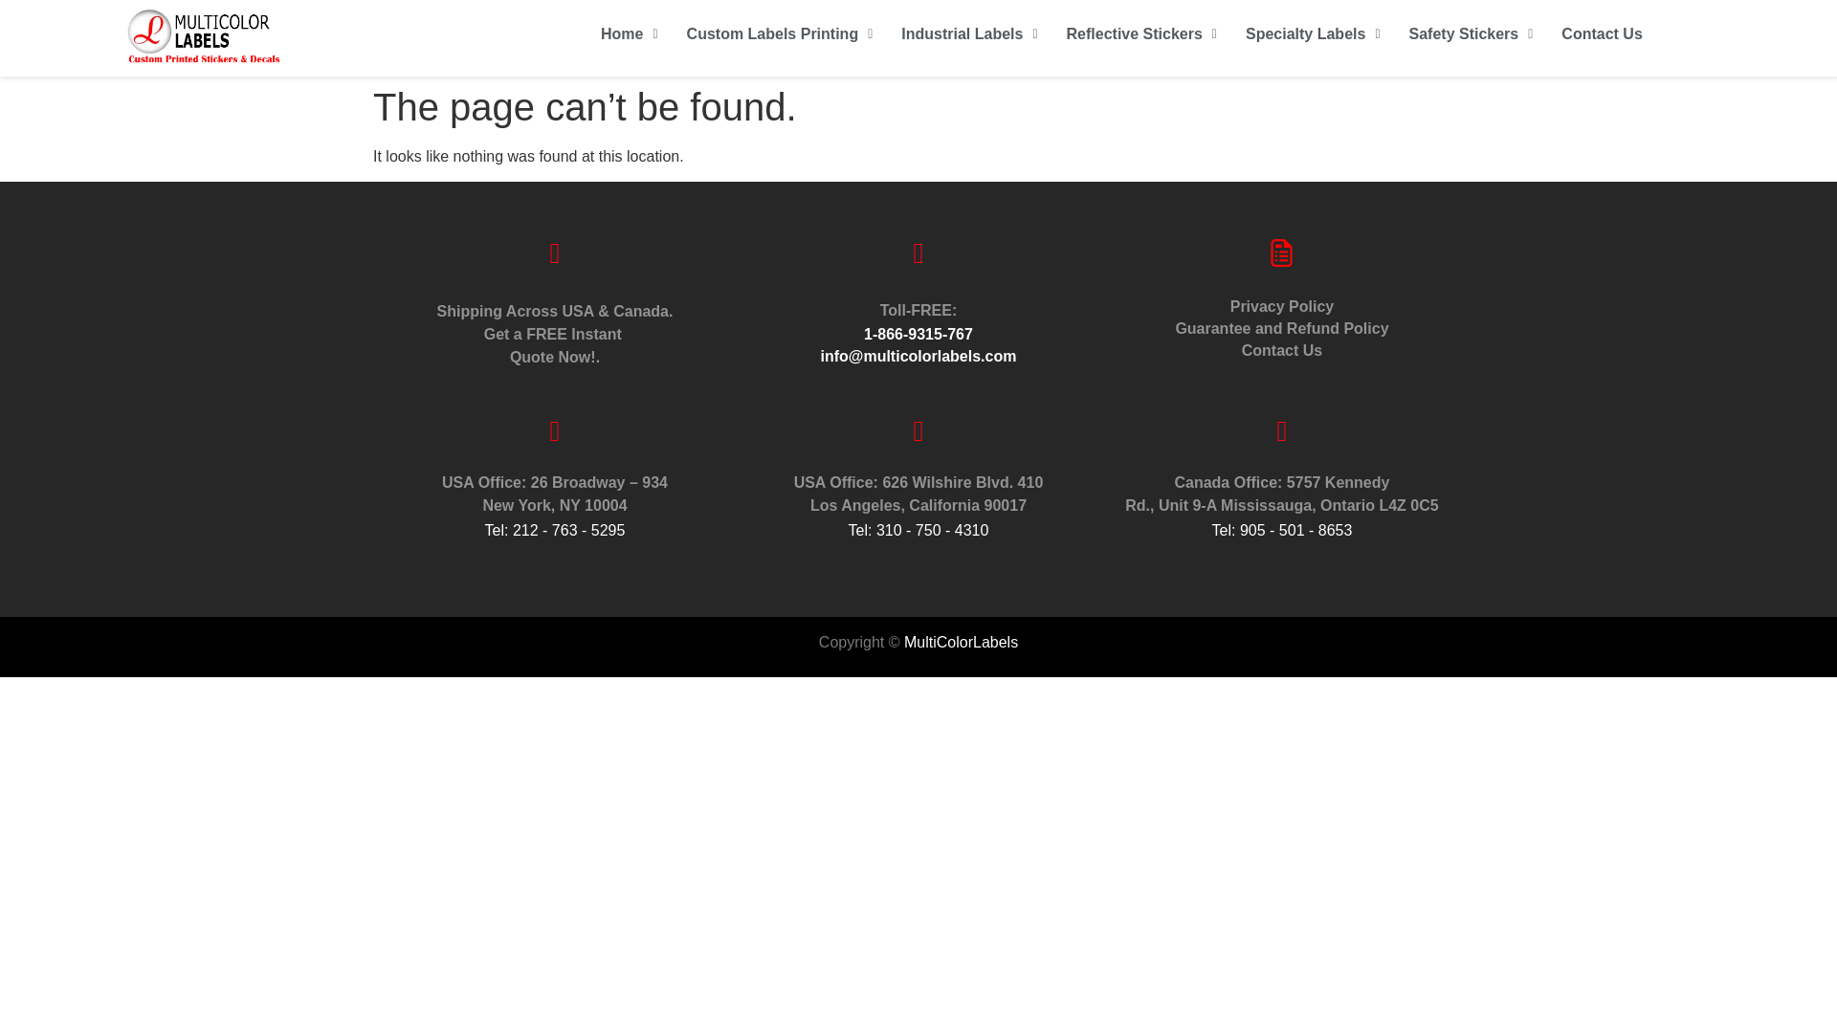 This screenshot has height=1033, width=1837. What do you see at coordinates (968, 33) in the screenshot?
I see `Industrial Labels` at bounding box center [968, 33].